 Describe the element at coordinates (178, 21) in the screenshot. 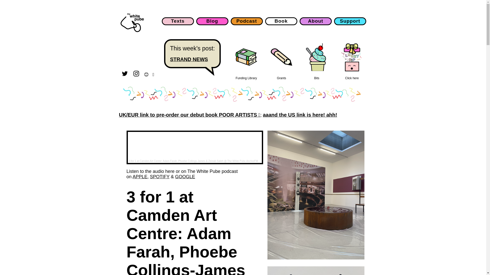

I see `Texts` at that location.